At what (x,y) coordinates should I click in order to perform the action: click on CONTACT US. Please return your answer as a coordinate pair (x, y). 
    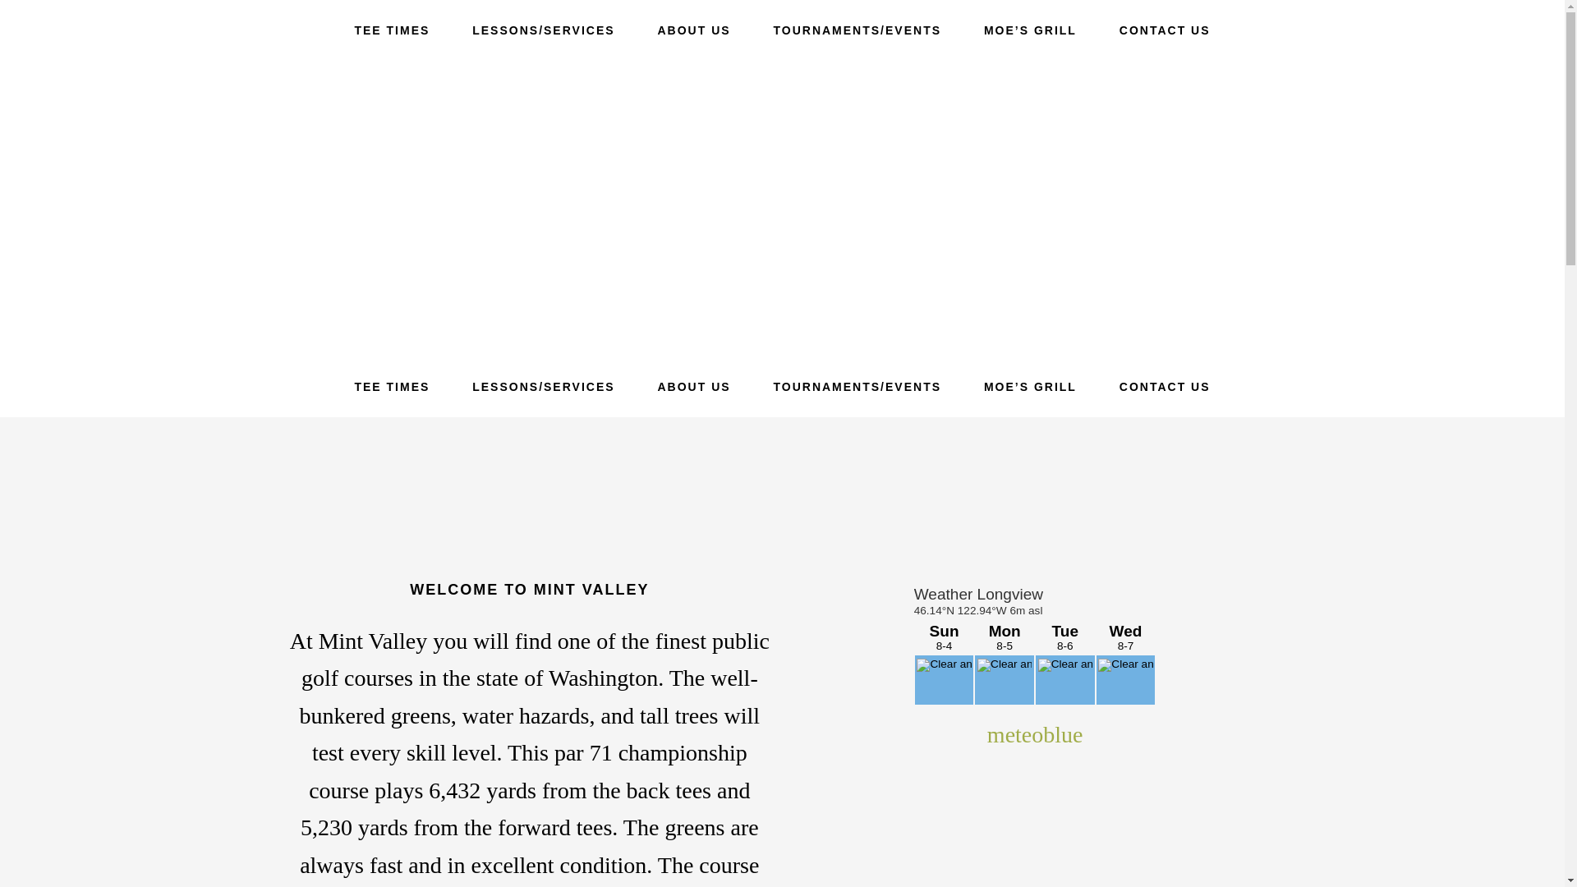
    Looking at the image, I should click on (1165, 30).